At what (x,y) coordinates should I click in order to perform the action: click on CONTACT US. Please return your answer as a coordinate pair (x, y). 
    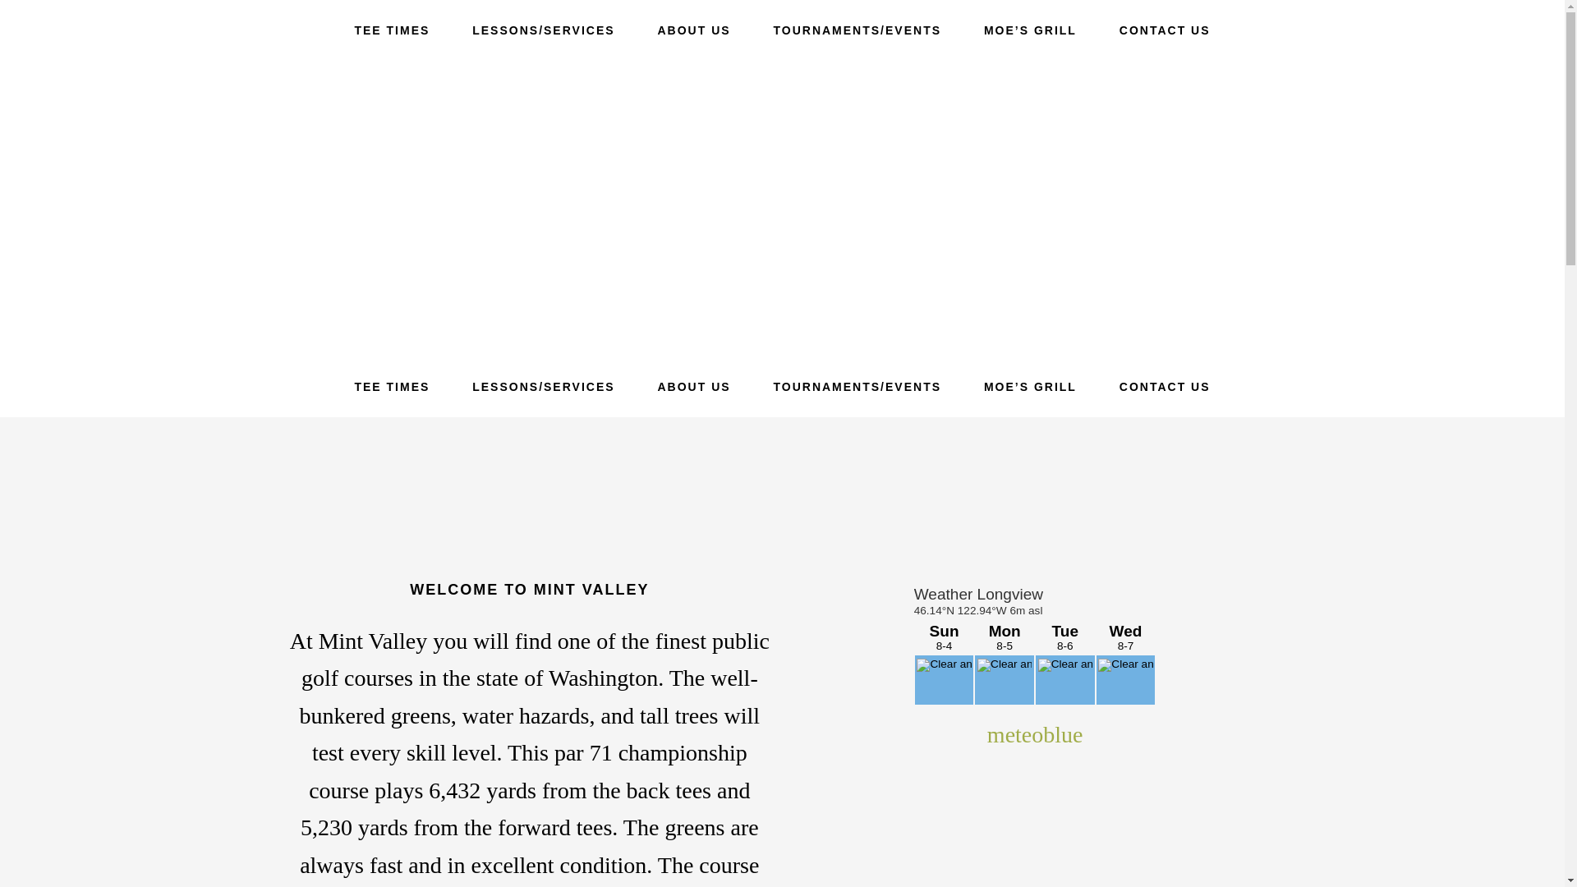
    Looking at the image, I should click on (1165, 30).